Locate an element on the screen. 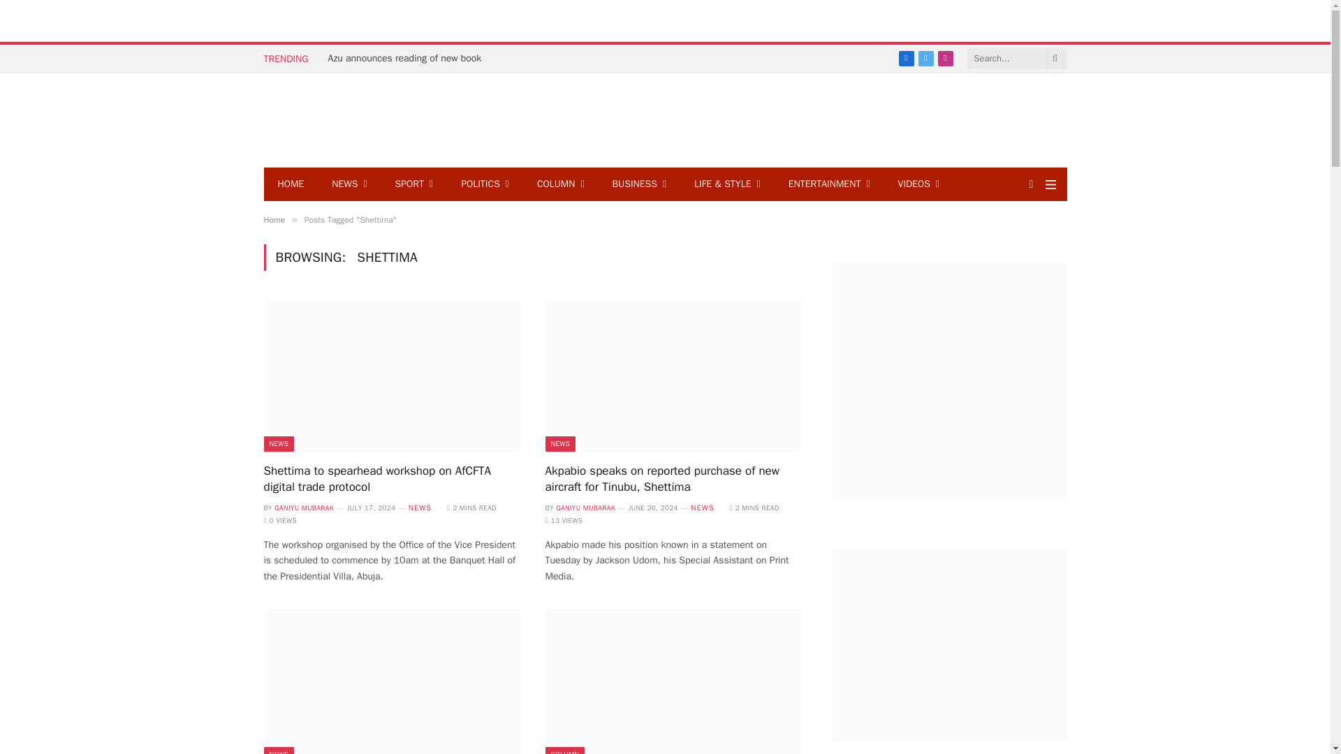 The height and width of the screenshot is (754, 1341). HOME is located at coordinates (291, 184).